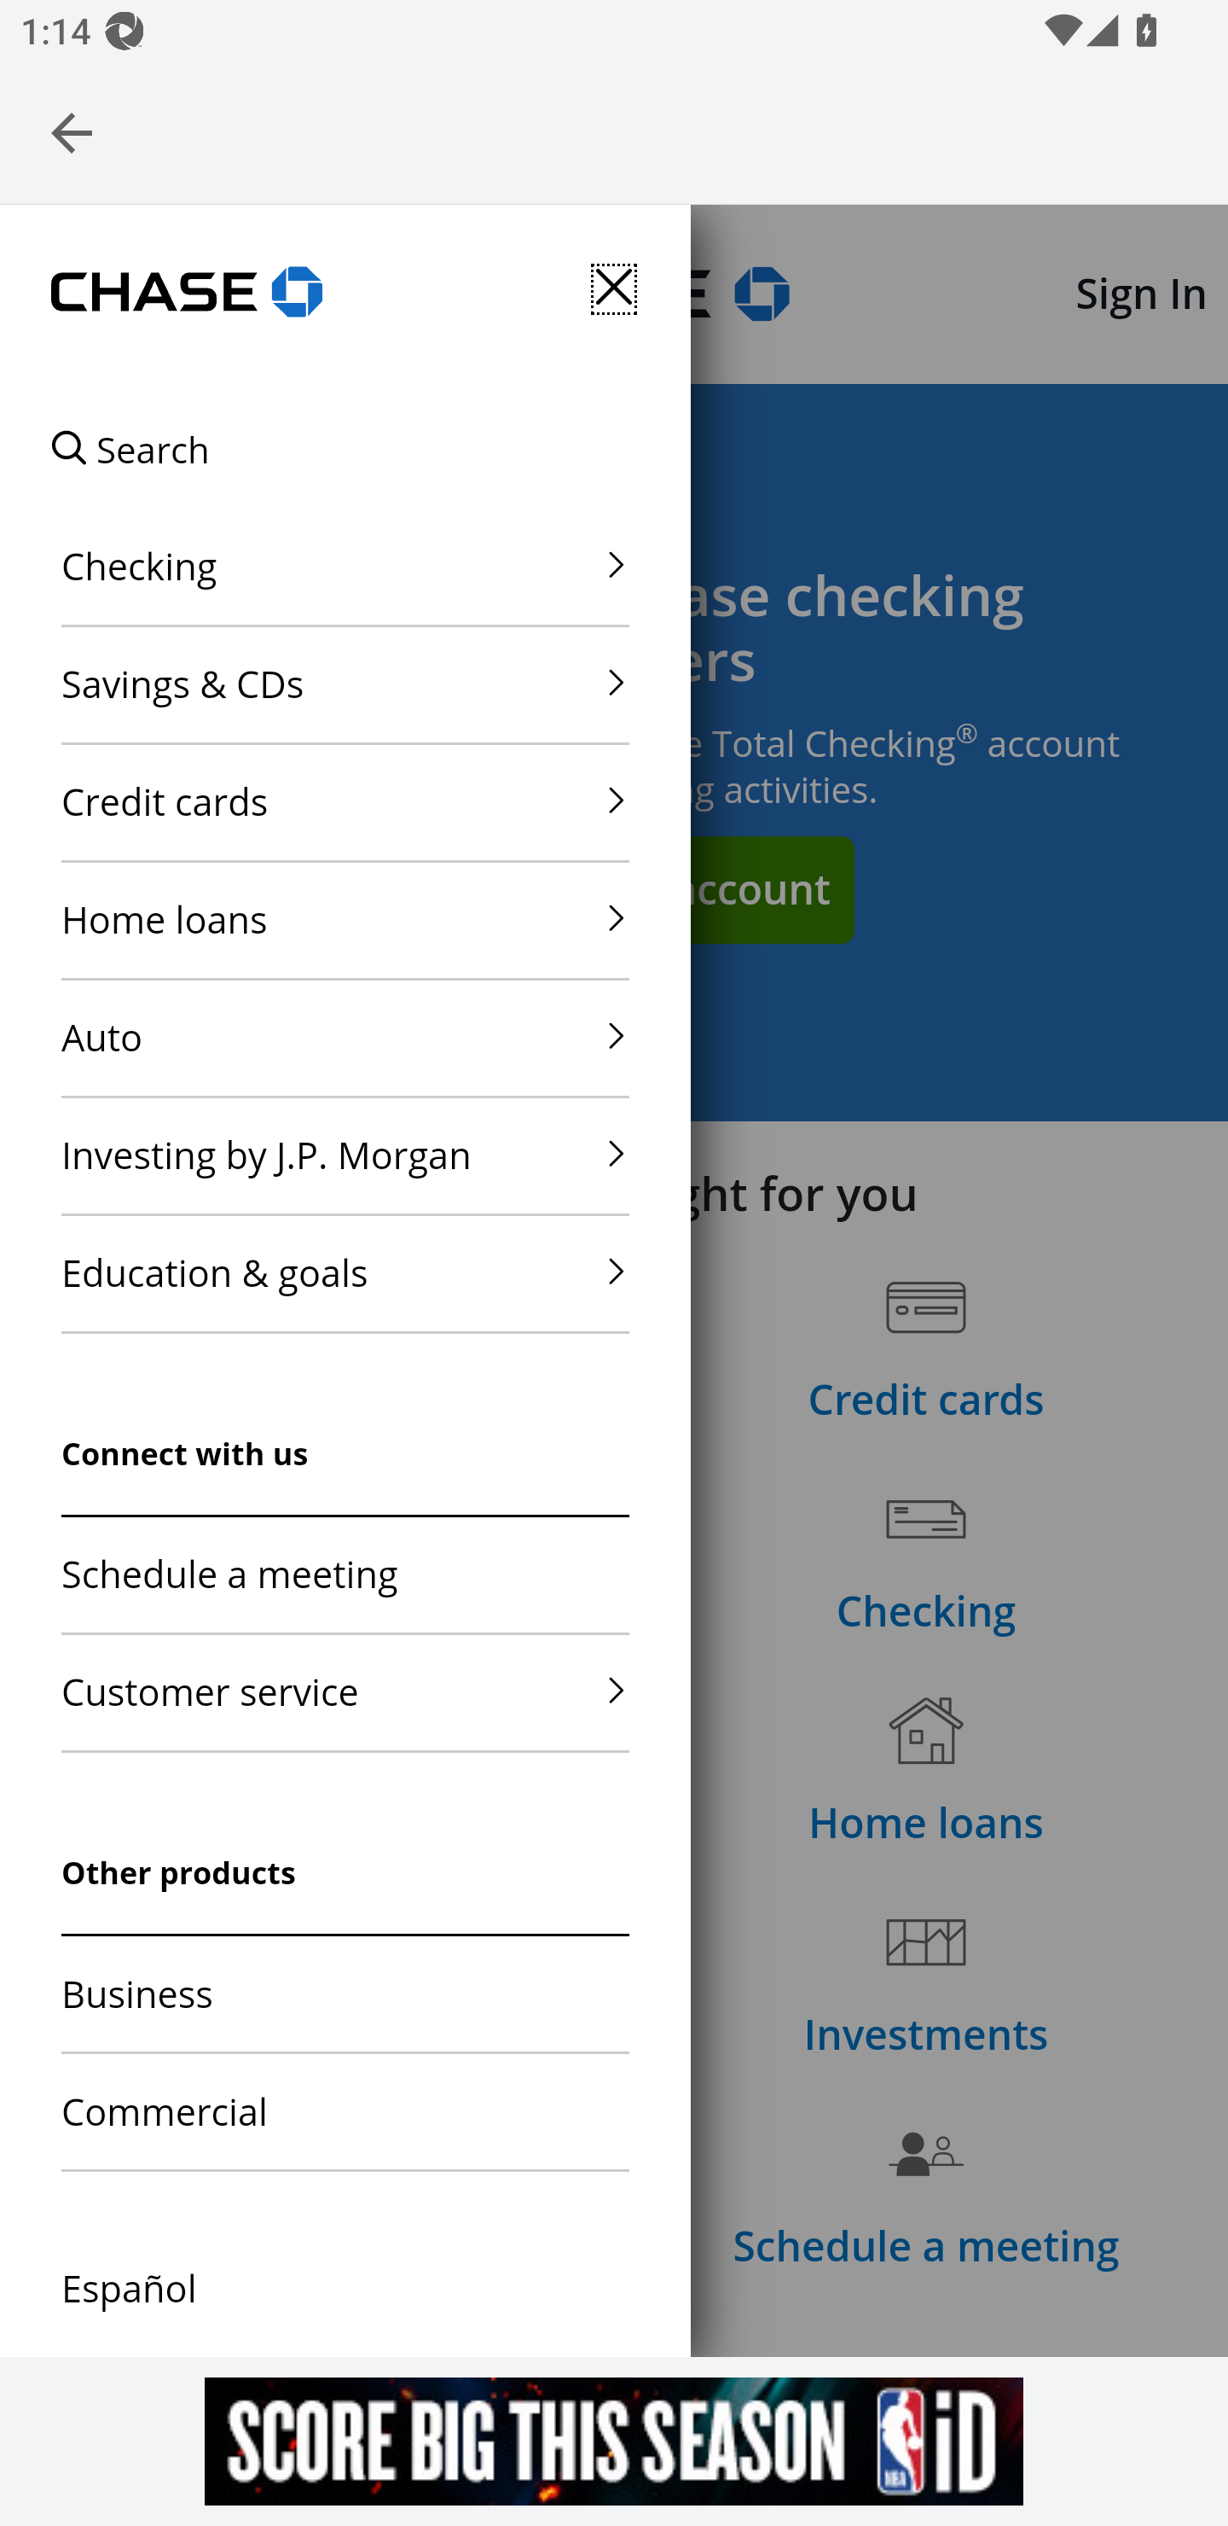  What do you see at coordinates (72, 132) in the screenshot?
I see `Navigate up` at bounding box center [72, 132].